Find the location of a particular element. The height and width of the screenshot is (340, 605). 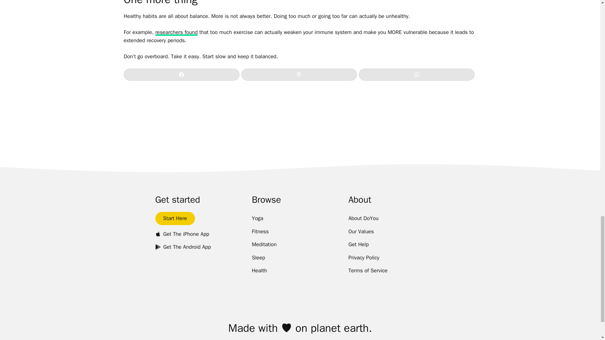

Privacy Policy is located at coordinates (364, 258).